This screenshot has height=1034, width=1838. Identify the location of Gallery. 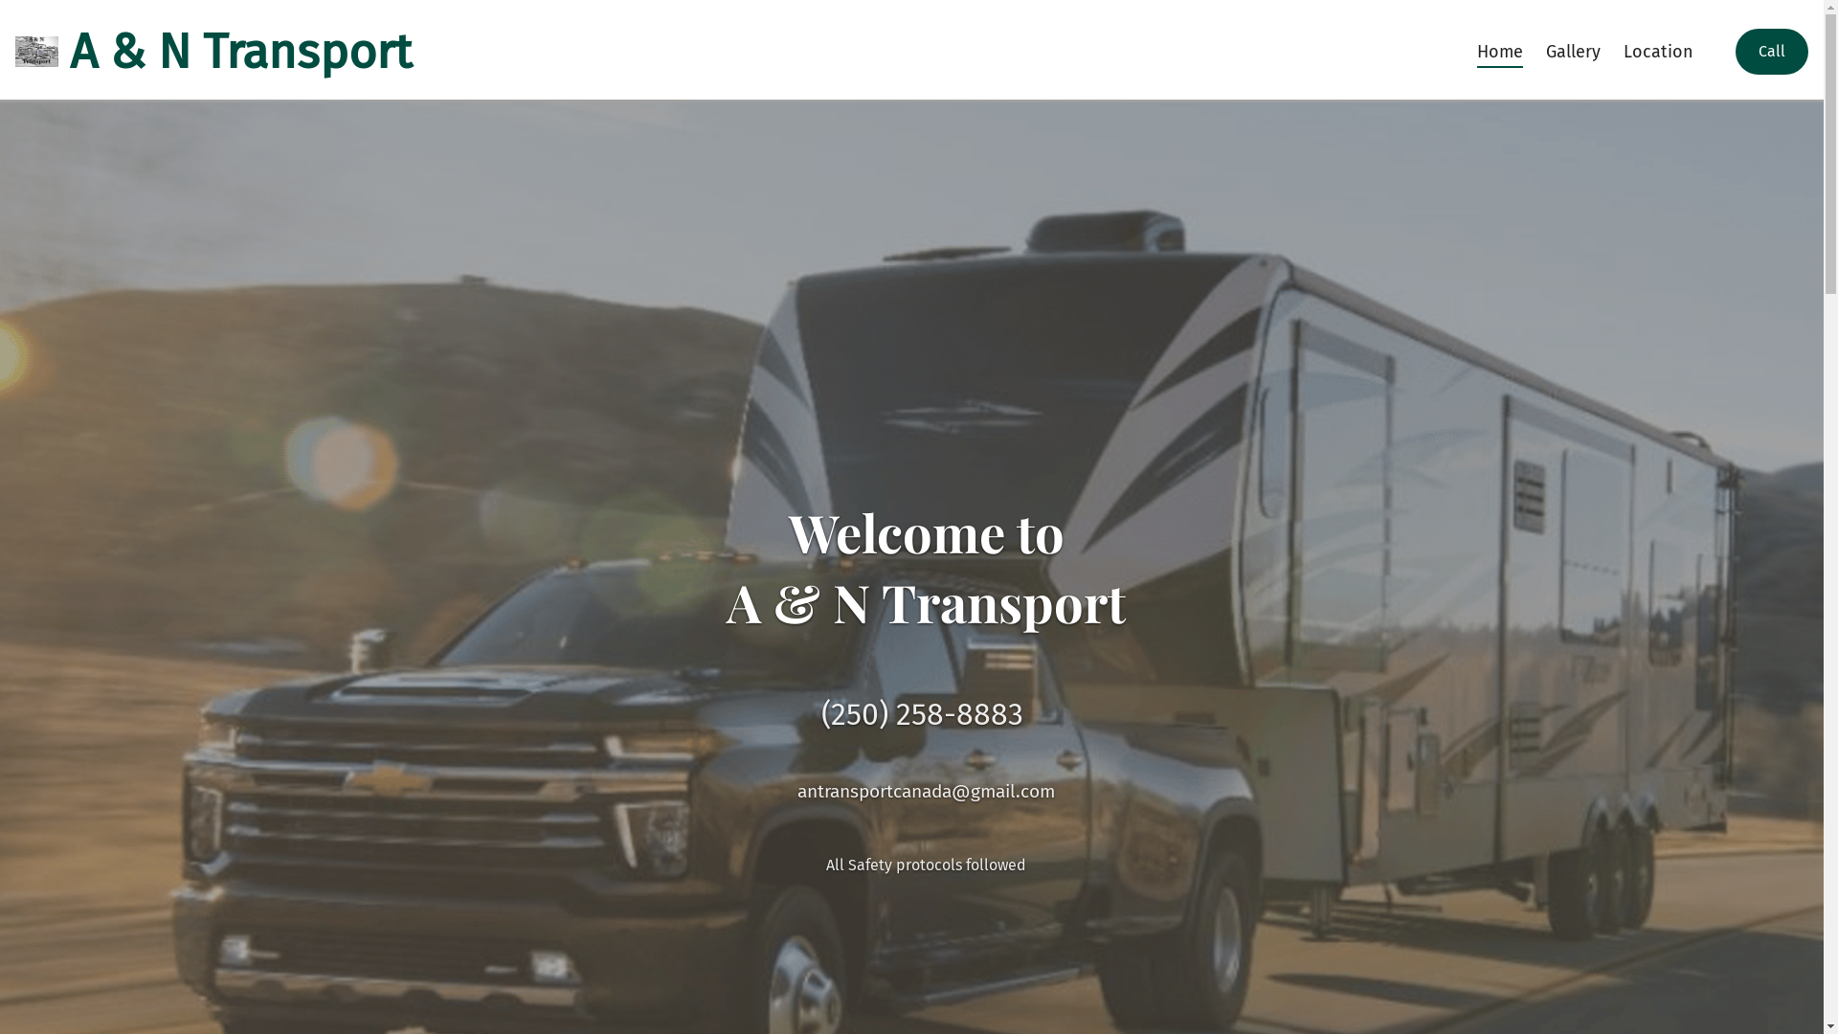
(1574, 52).